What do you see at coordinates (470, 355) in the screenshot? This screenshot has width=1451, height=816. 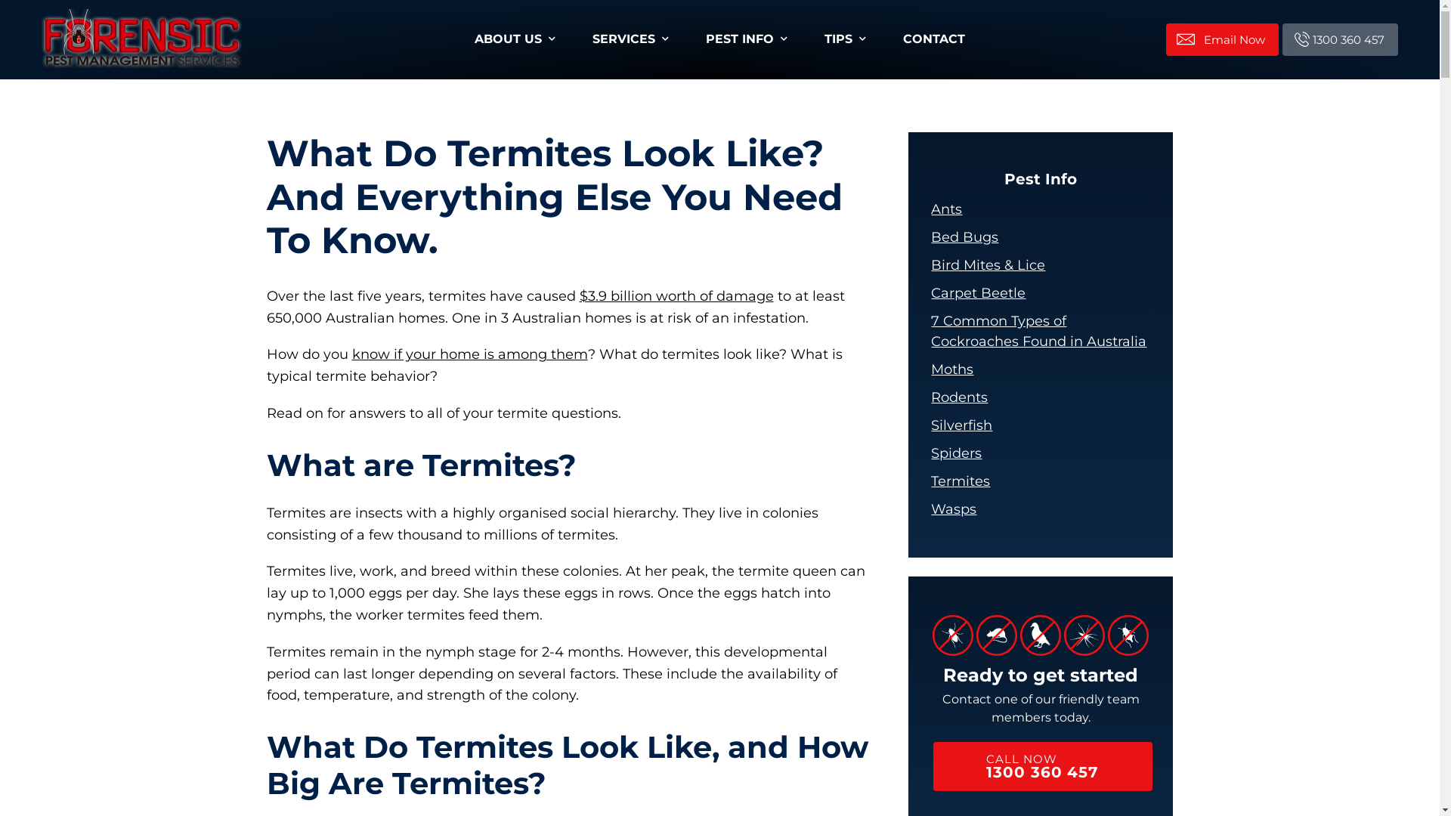 I see `know if your home is among them` at bounding box center [470, 355].